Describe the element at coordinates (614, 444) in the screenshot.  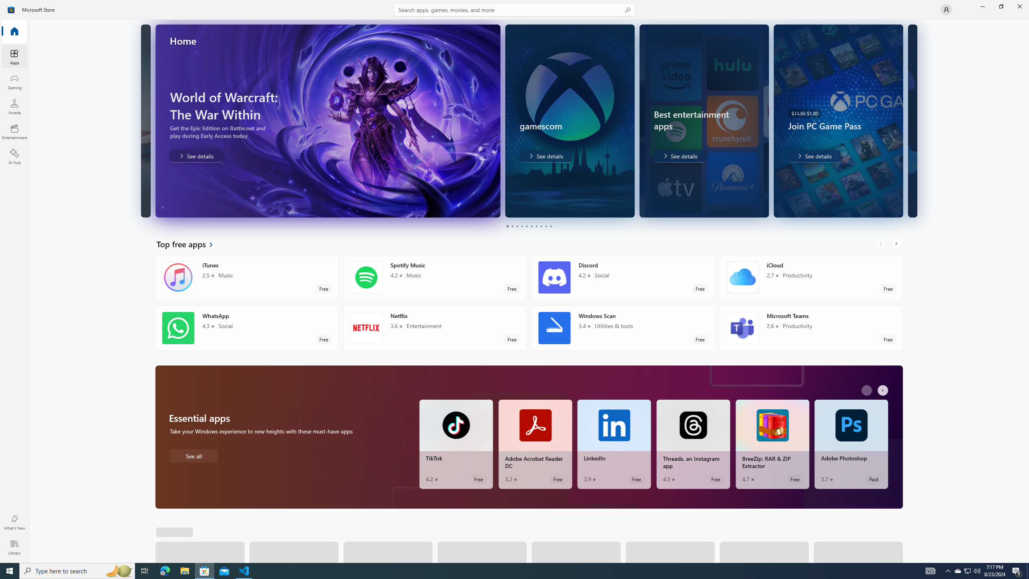
I see `LinkedIn. Average rating of 3.9 out of five stars. Free  ` at that location.